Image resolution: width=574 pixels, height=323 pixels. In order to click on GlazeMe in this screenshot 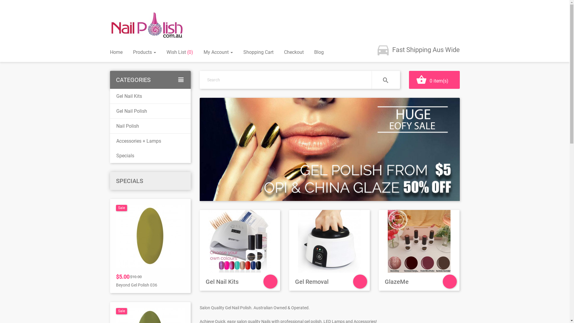, I will do `click(419, 250)`.